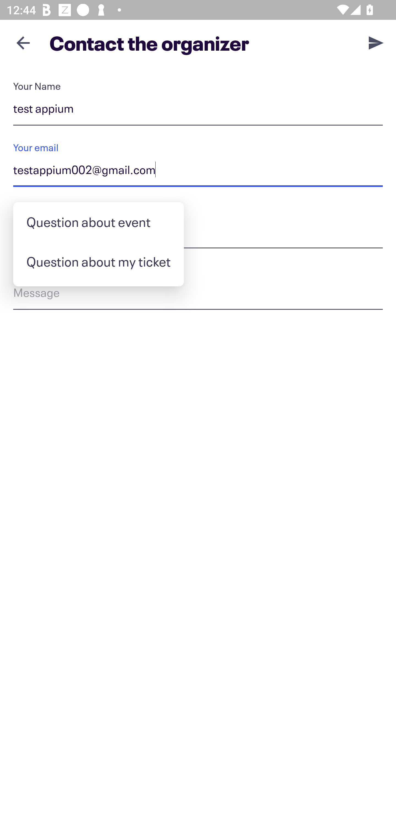 The width and height of the screenshot is (396, 815). I want to click on Question about event, so click(98, 222).